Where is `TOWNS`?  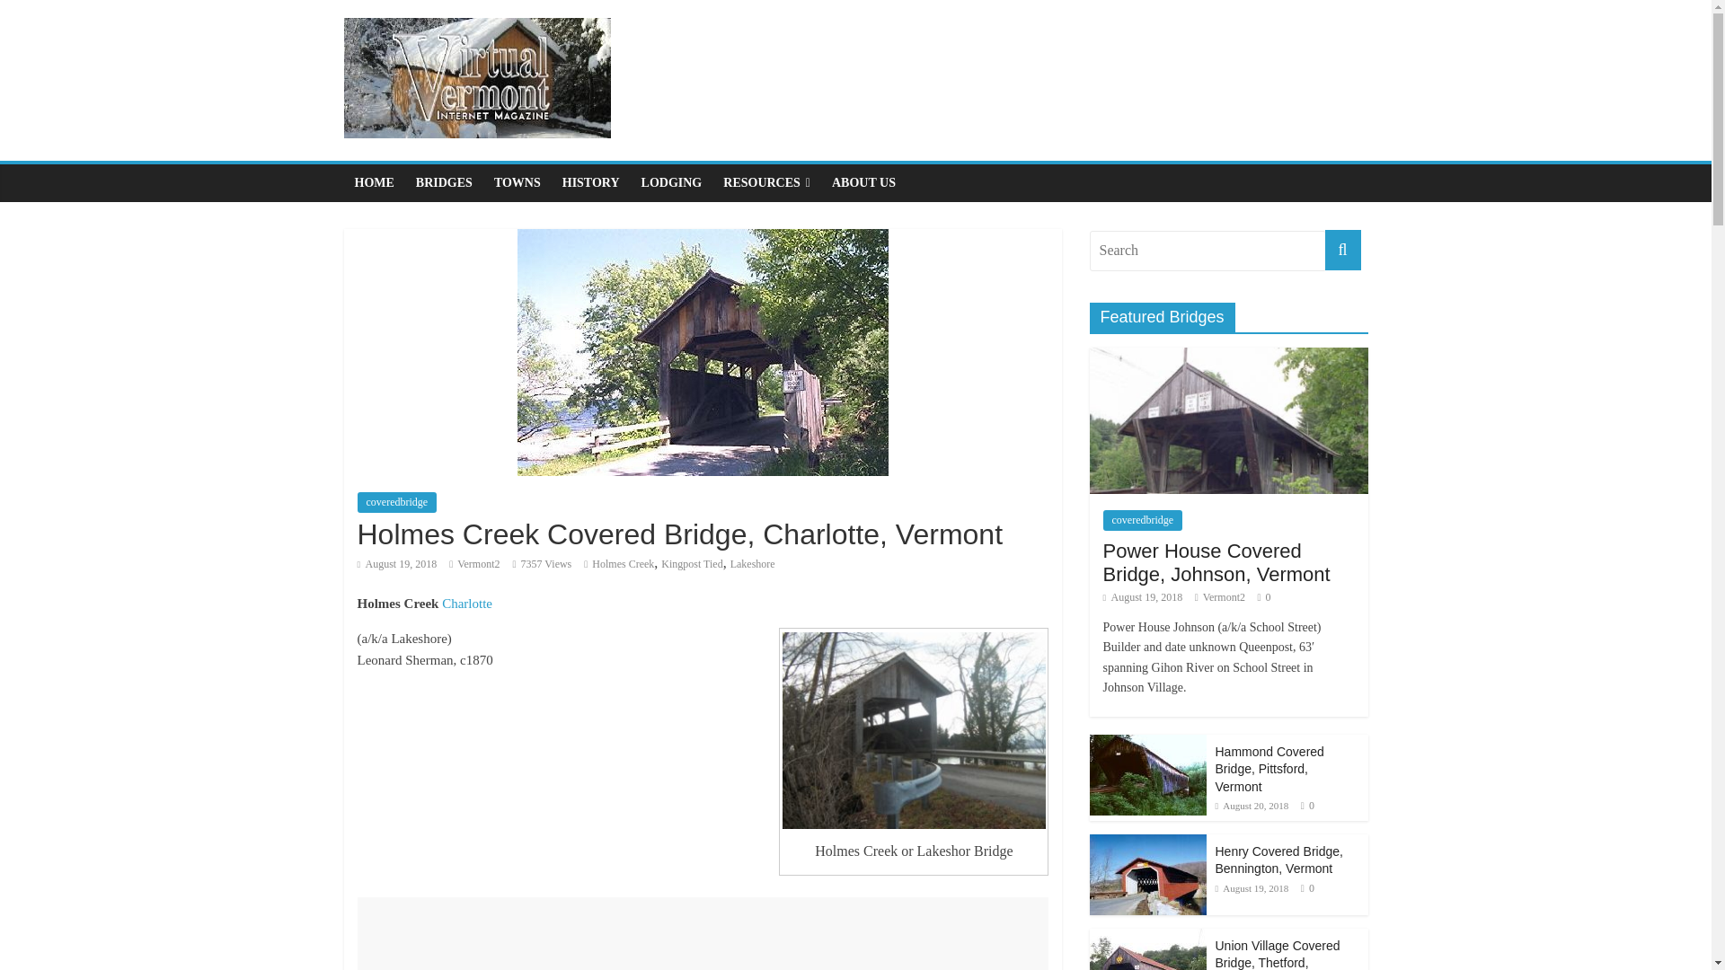
TOWNS is located at coordinates (517, 182).